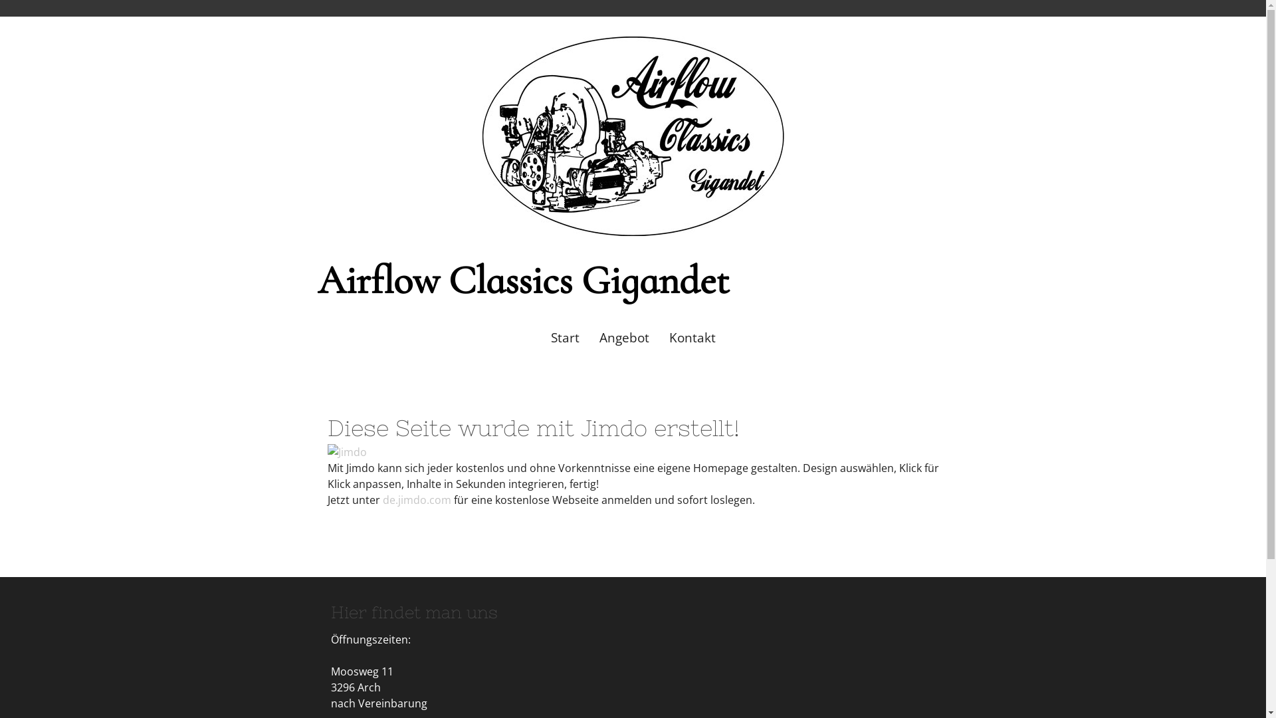  Describe the element at coordinates (346, 452) in the screenshot. I see `Jimdo` at that location.